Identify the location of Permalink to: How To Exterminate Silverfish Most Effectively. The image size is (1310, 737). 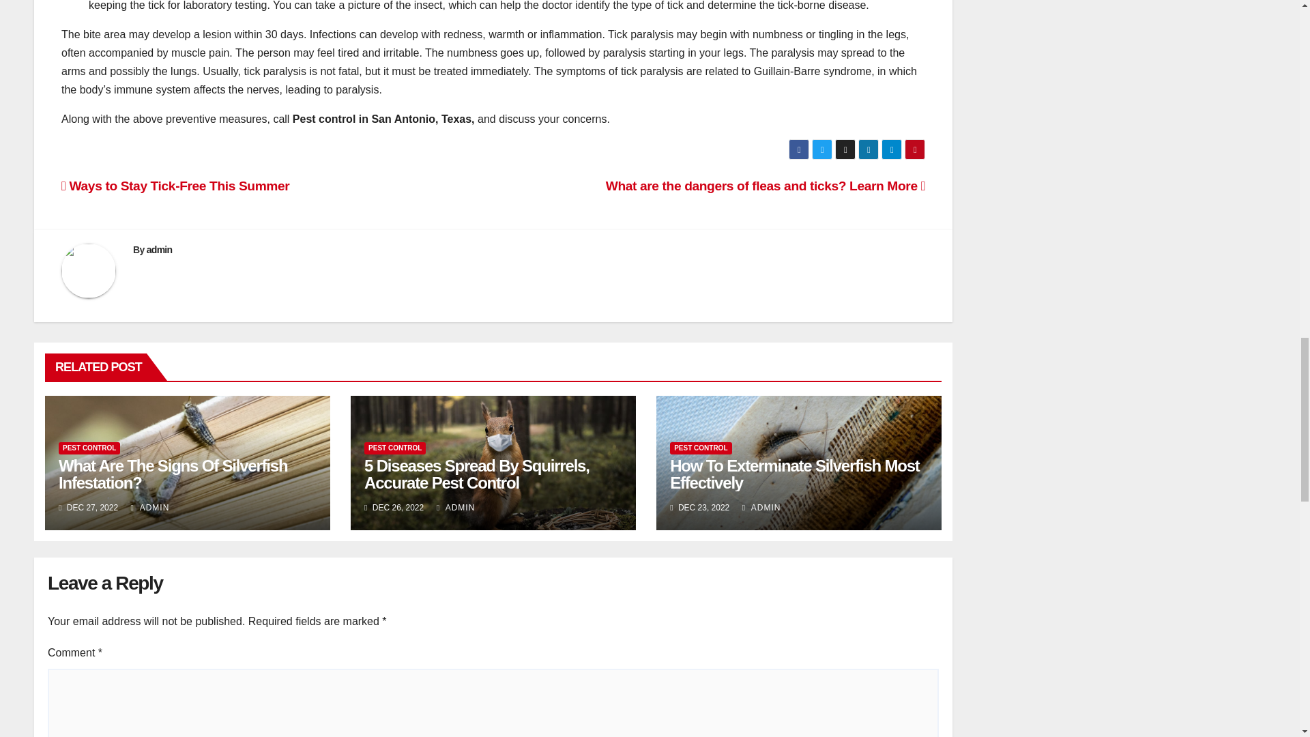
(794, 474).